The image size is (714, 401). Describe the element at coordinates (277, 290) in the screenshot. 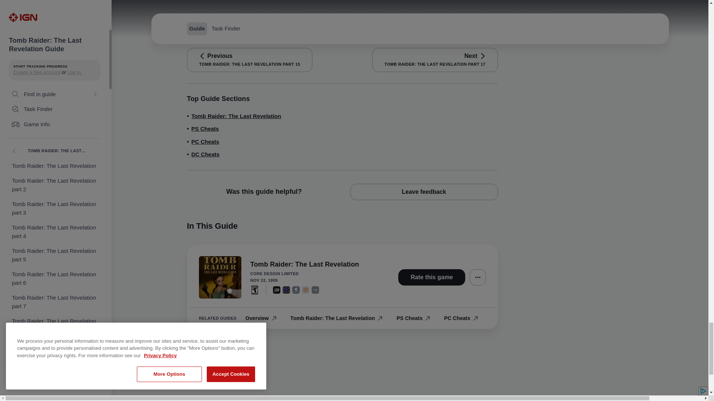

I see `PlayStation 3` at that location.